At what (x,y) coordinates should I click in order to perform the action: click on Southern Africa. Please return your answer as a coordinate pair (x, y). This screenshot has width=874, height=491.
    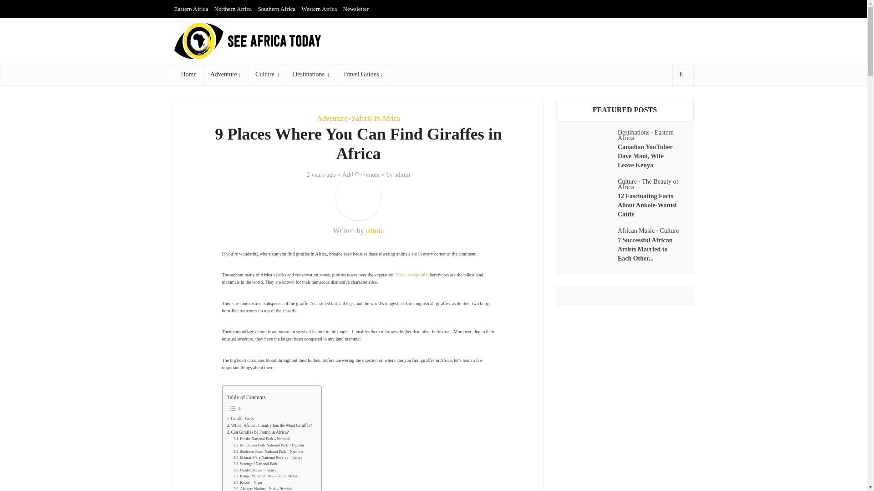
    Looking at the image, I should click on (276, 9).